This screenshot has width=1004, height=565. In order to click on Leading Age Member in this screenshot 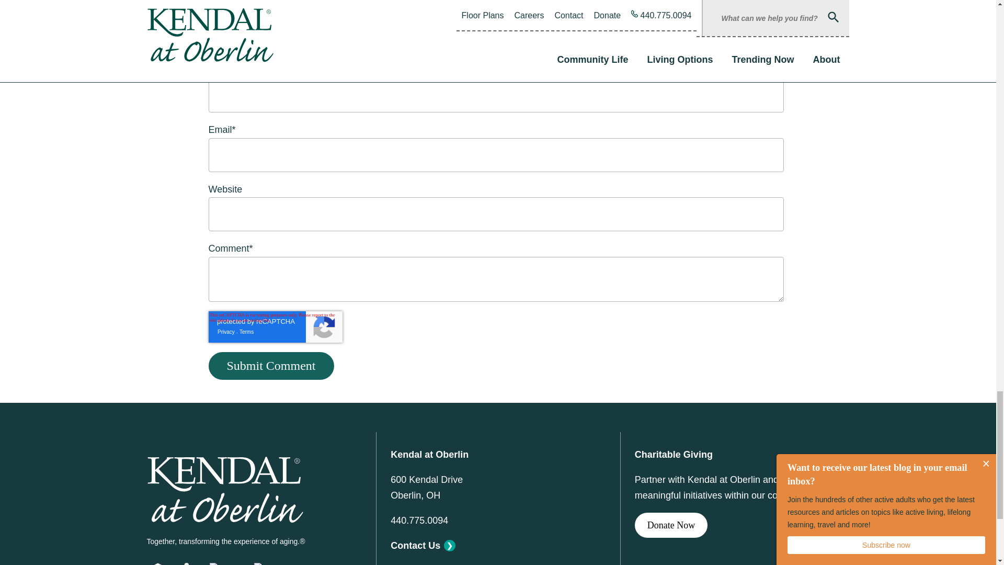, I will do `click(303, 564)`.